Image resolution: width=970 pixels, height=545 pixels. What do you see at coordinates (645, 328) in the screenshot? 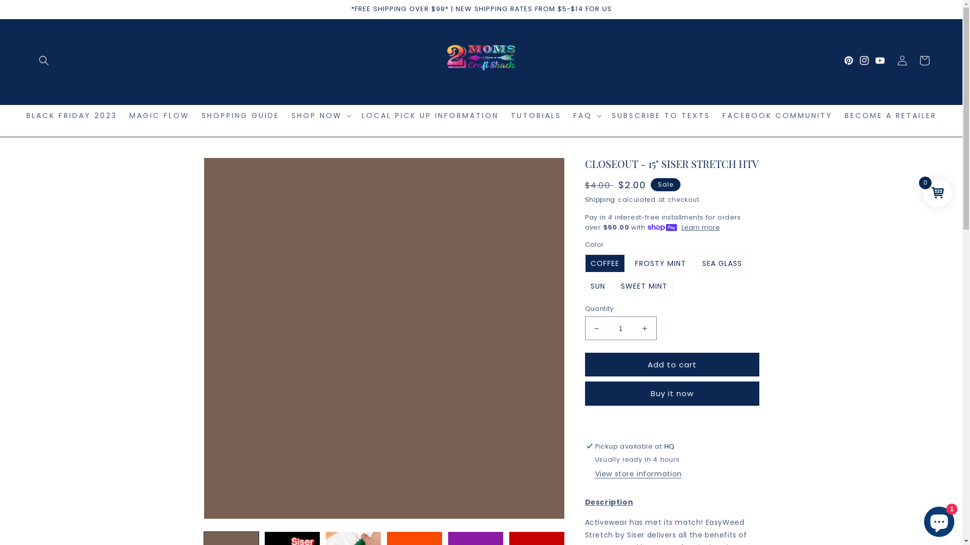
I see `Increase quantity for CLOSEOUT - 15&quot; SISER STRETCH HTV` at bounding box center [645, 328].